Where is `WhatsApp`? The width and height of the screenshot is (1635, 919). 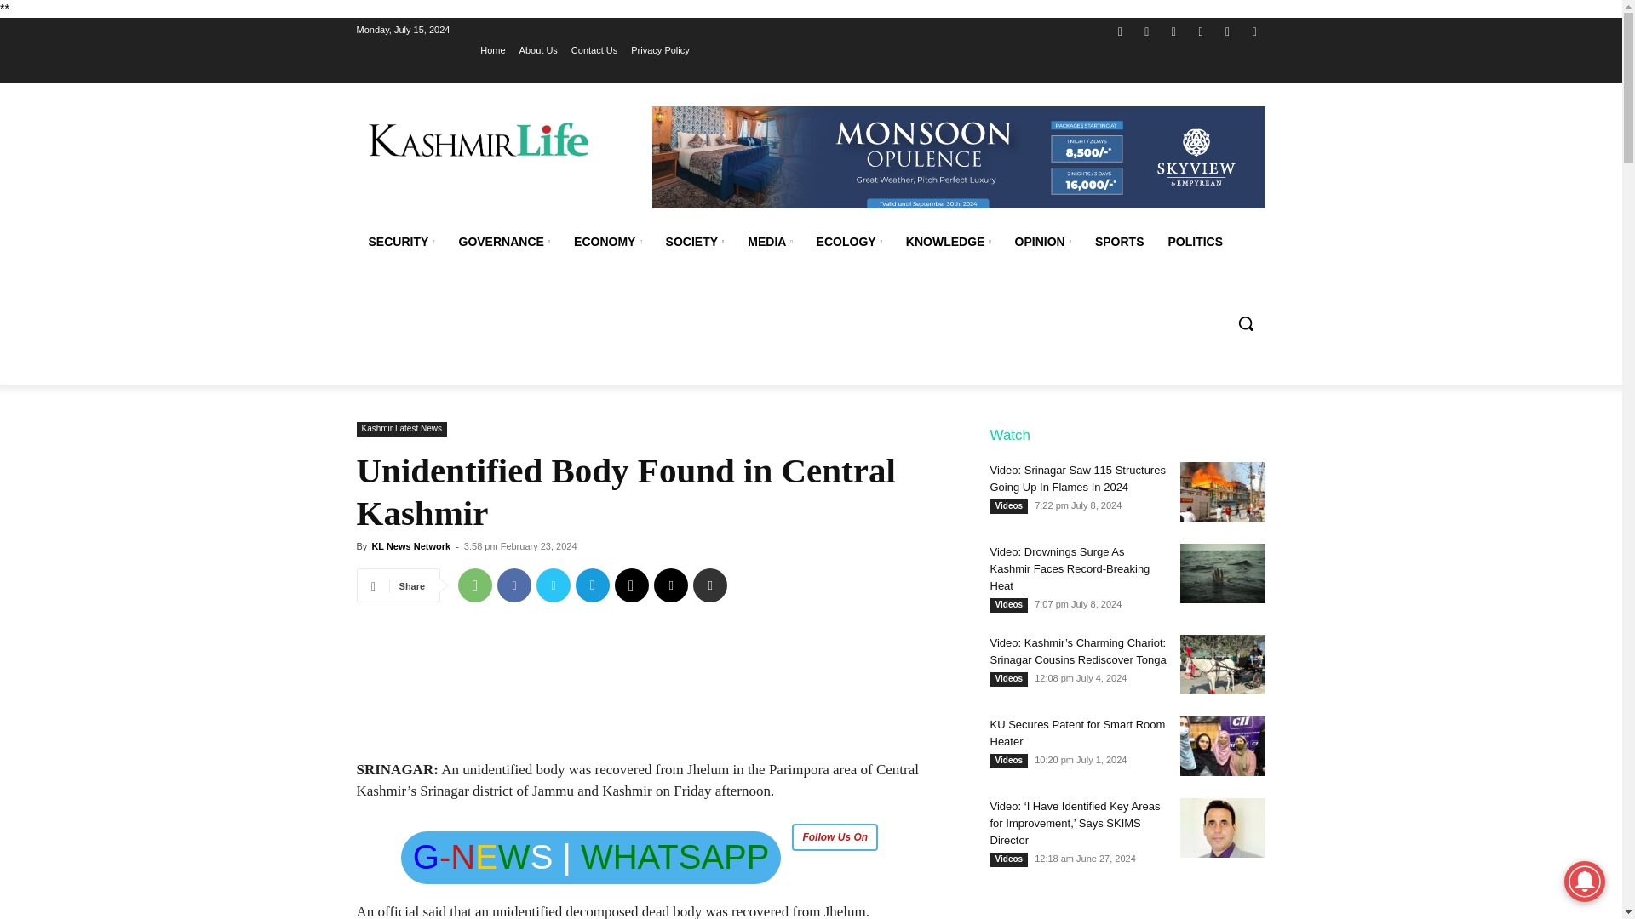 WhatsApp is located at coordinates (1228, 31).